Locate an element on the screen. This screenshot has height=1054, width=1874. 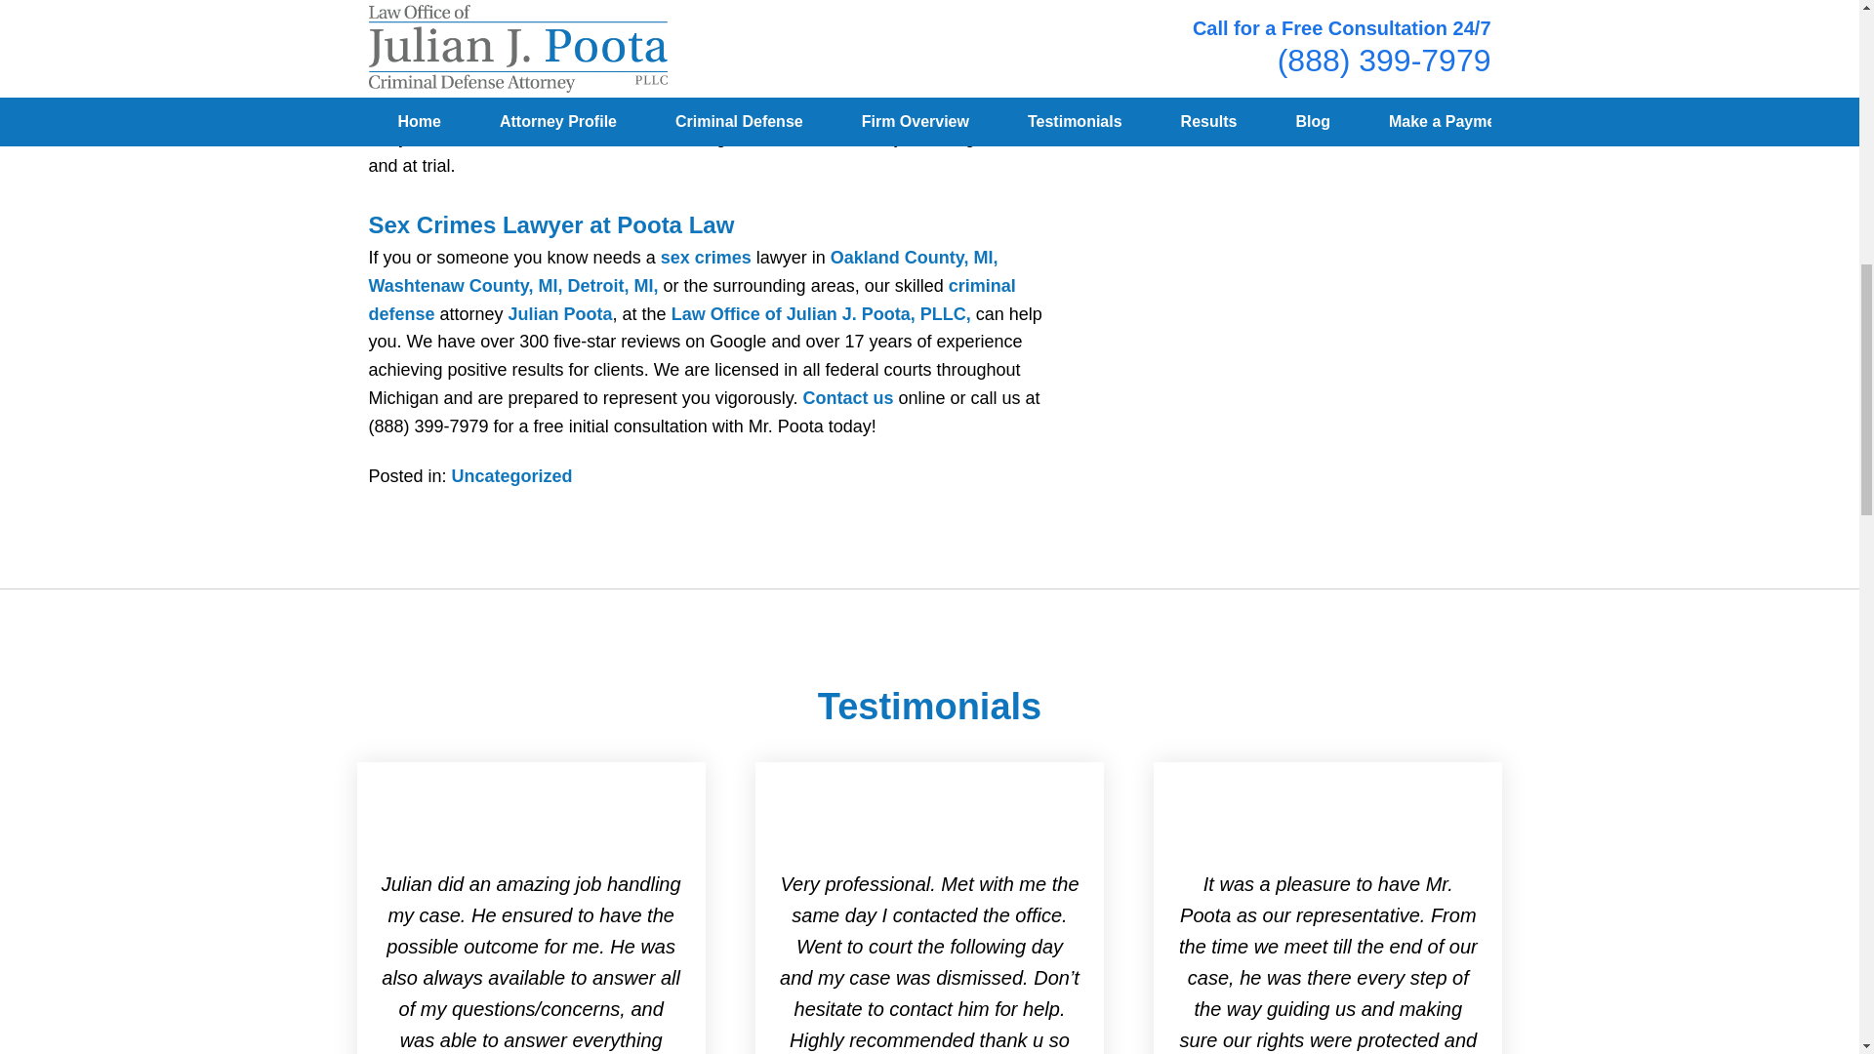
Washtenaw County, MI, is located at coordinates (467, 285).